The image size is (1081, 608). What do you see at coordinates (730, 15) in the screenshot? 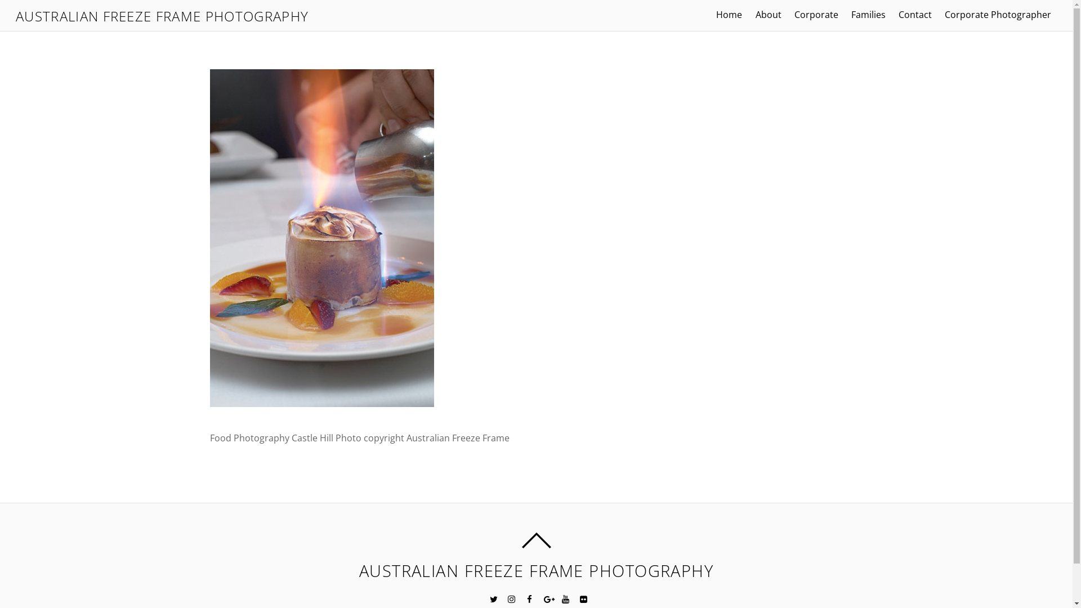
I see `Home` at bounding box center [730, 15].